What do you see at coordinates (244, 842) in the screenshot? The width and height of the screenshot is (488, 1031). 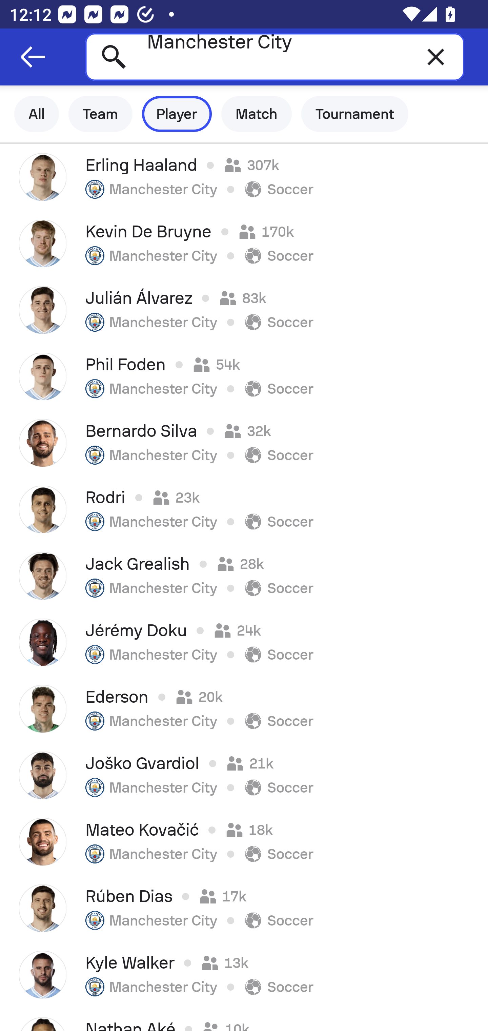 I see `Mateo Kovačić 18k Manchester City Soccer` at bounding box center [244, 842].